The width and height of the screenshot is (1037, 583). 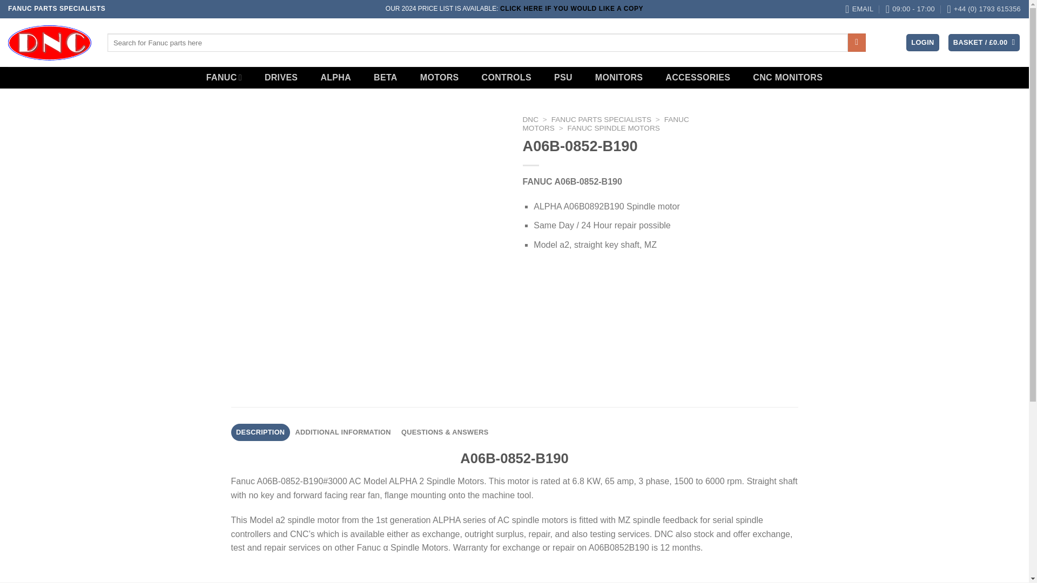 What do you see at coordinates (619, 78) in the screenshot?
I see `MONITORS` at bounding box center [619, 78].